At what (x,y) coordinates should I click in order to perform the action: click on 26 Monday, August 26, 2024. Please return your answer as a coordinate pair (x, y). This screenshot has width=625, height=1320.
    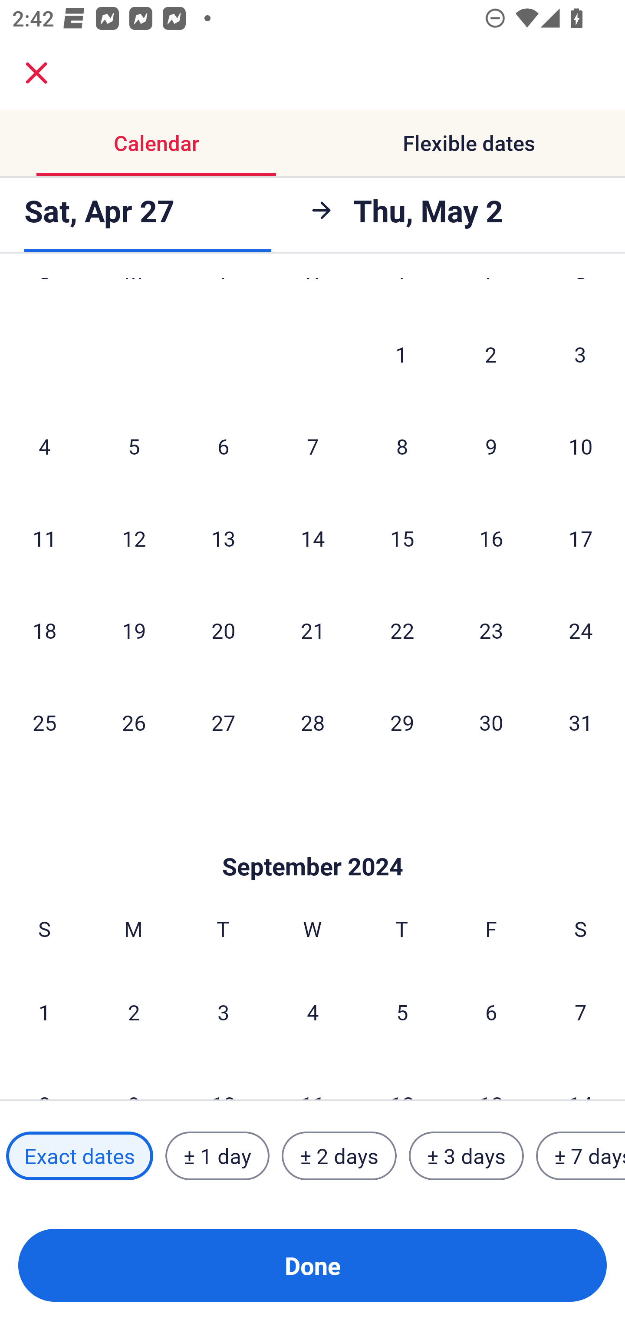
    Looking at the image, I should click on (134, 722).